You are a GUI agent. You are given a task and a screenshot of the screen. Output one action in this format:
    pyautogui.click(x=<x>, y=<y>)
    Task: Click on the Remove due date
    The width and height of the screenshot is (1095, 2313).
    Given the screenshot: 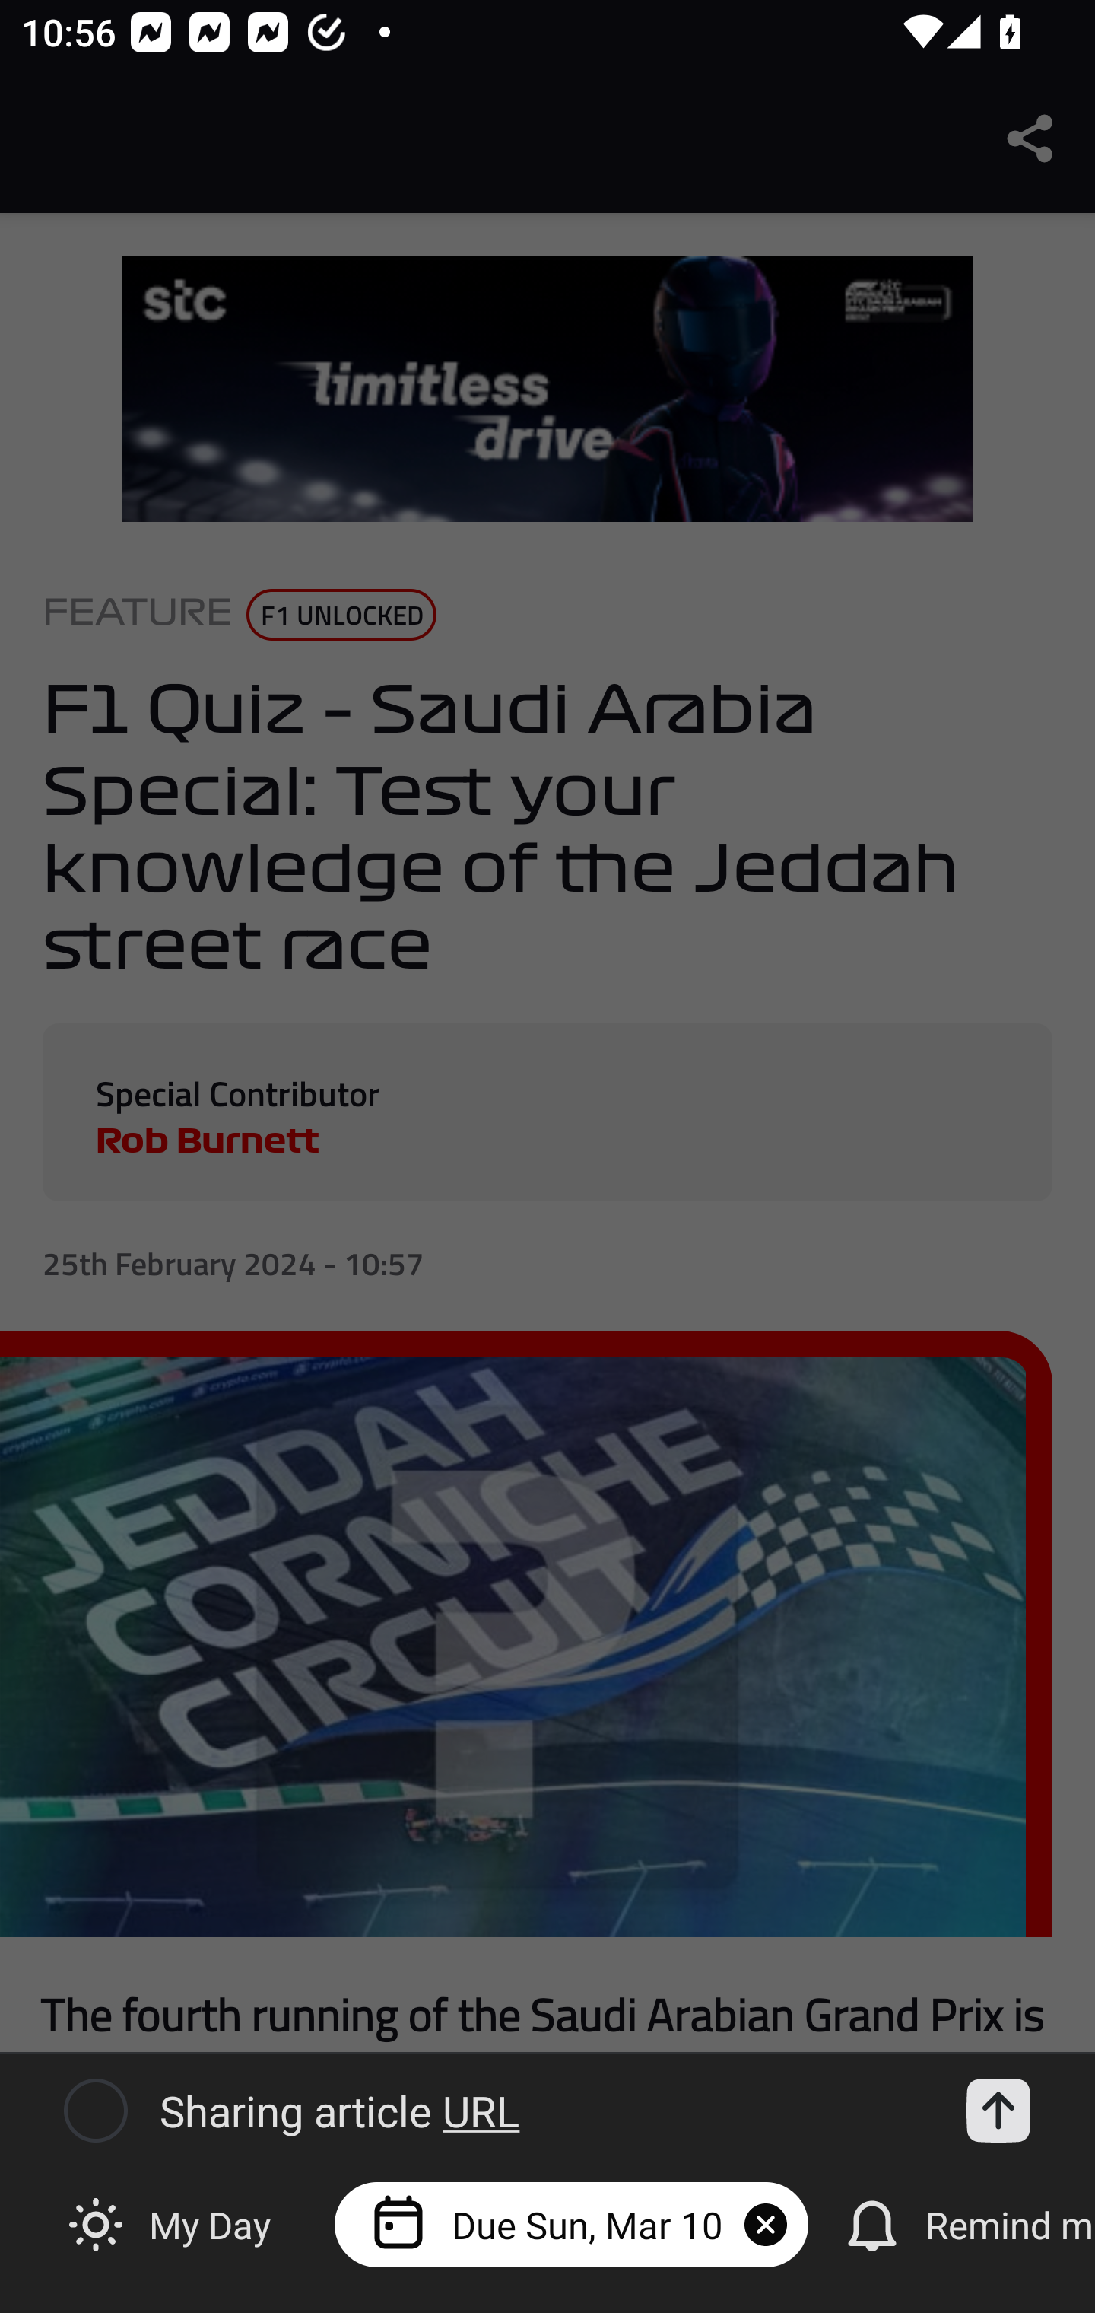 What is the action you would take?
    pyautogui.click(x=765, y=2225)
    